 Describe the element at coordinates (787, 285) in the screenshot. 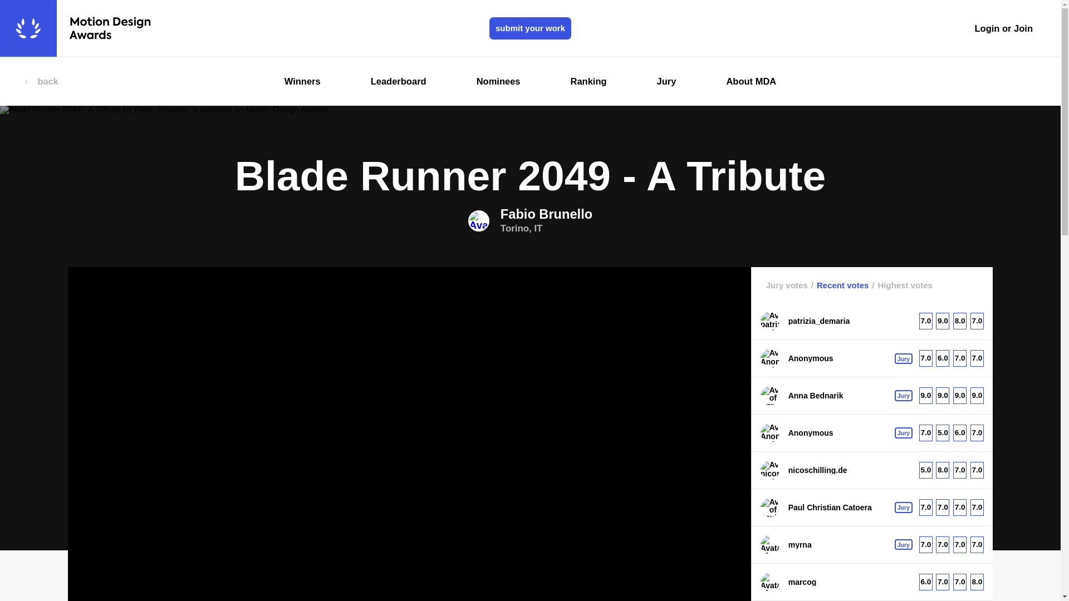

I see `Jury votes` at that location.